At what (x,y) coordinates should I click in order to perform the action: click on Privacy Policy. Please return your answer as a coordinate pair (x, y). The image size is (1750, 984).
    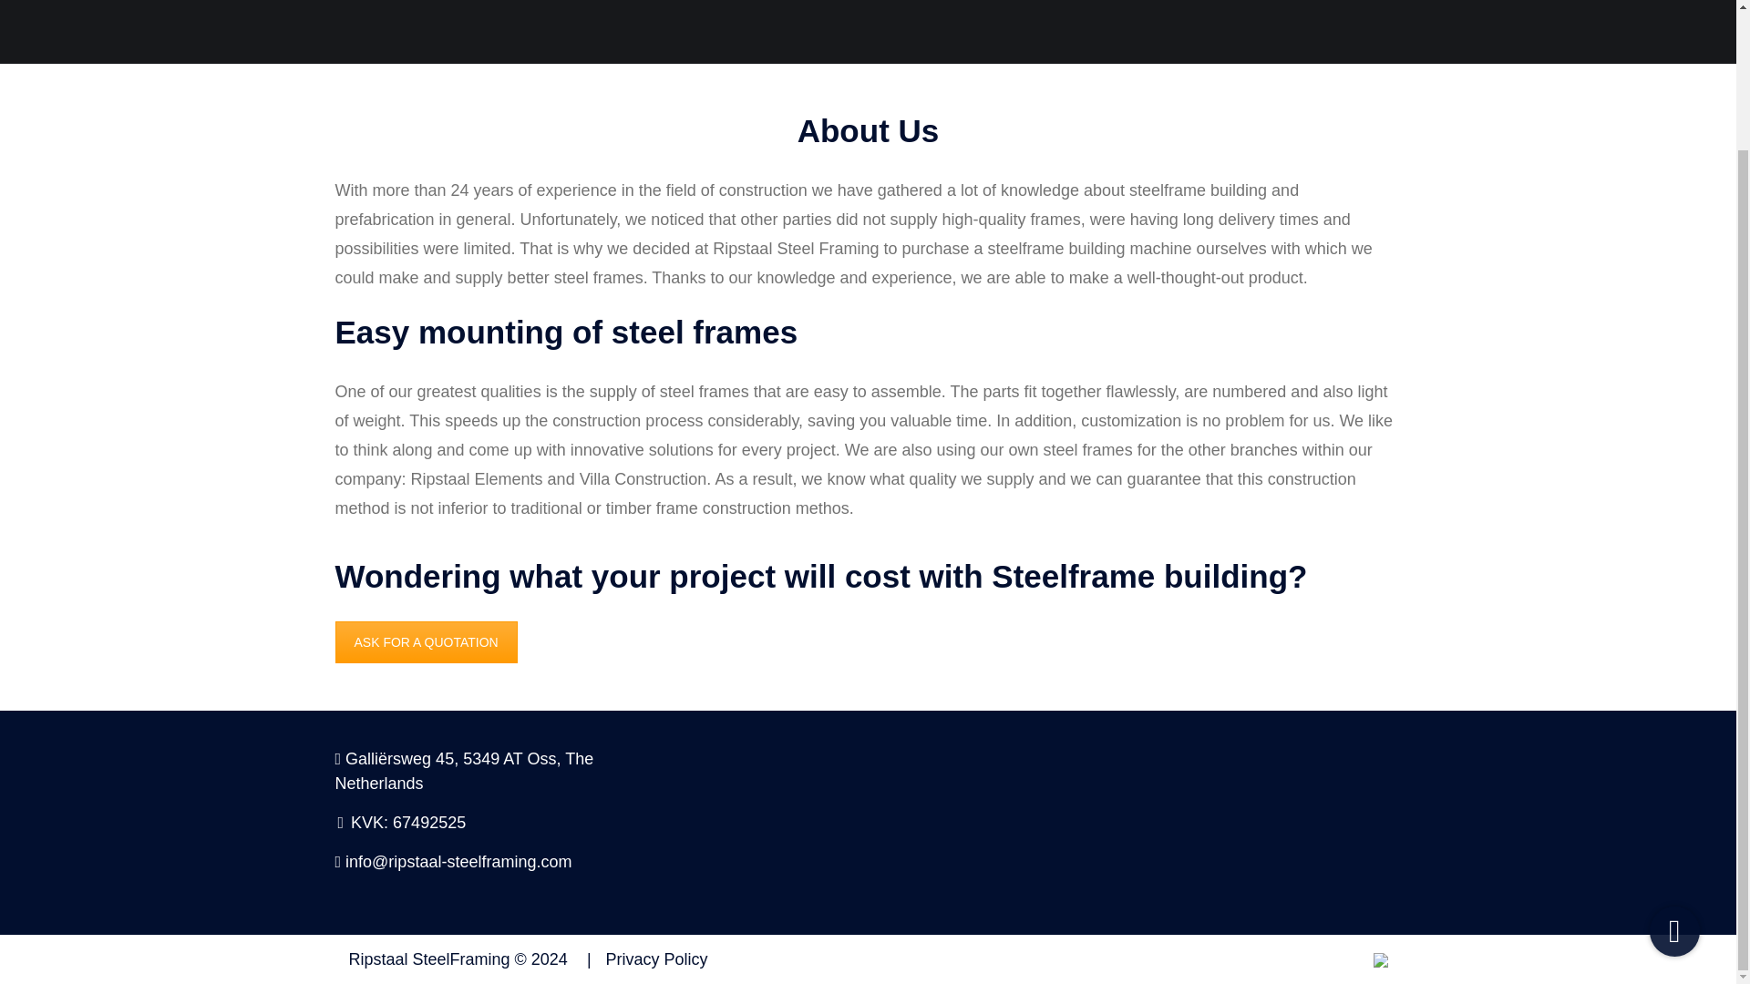
    Looking at the image, I should click on (640, 958).